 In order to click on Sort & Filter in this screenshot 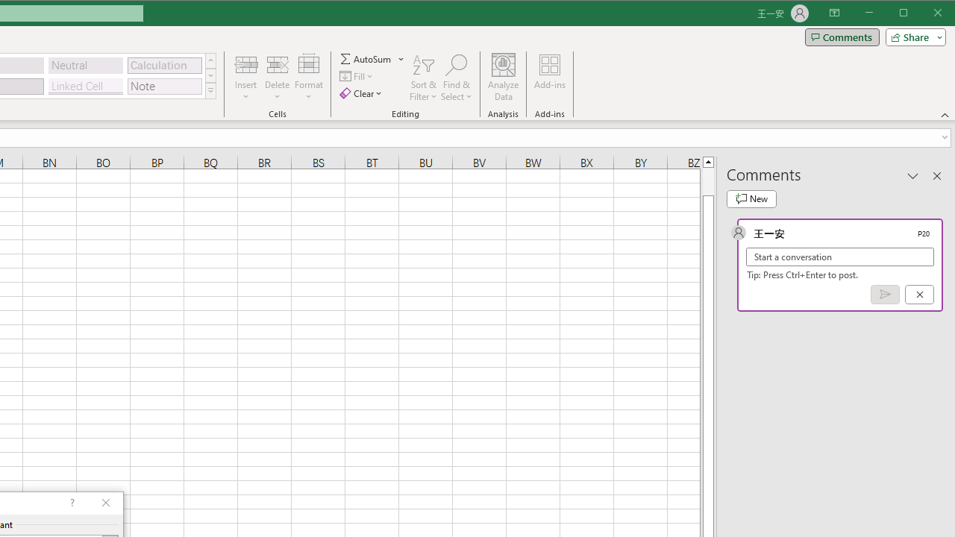, I will do `click(423, 78)`.